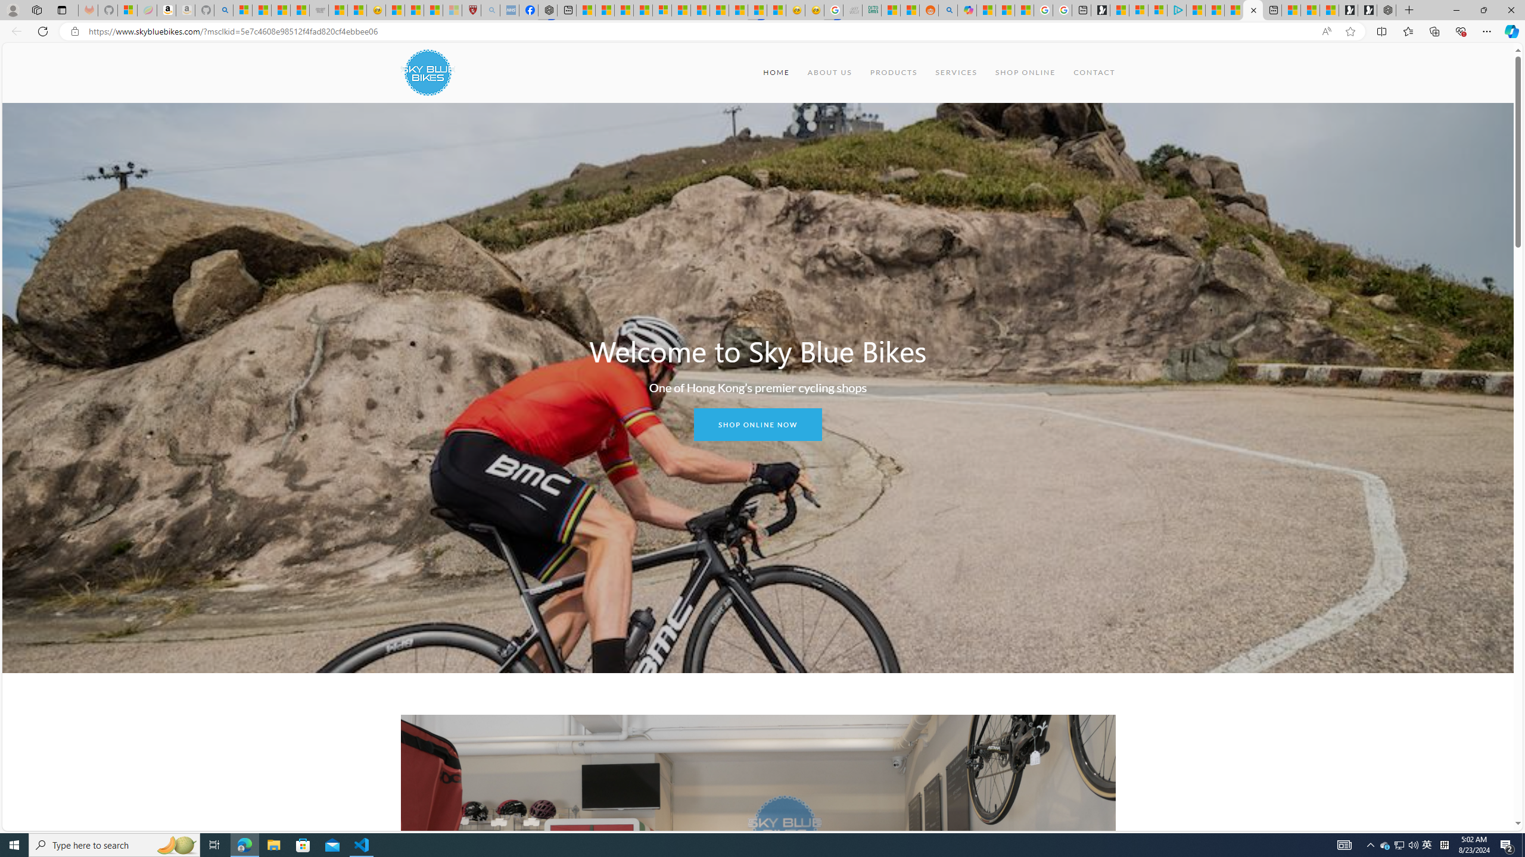  Describe the element at coordinates (319, 10) in the screenshot. I see `Combat Siege` at that location.